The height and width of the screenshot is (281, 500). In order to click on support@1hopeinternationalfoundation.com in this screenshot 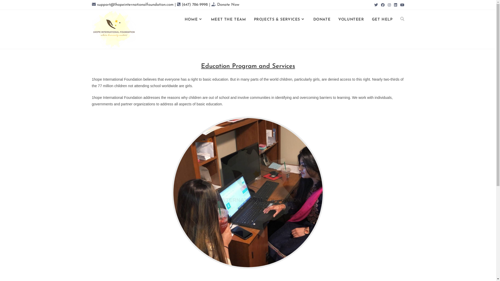, I will do `click(135, 5)`.